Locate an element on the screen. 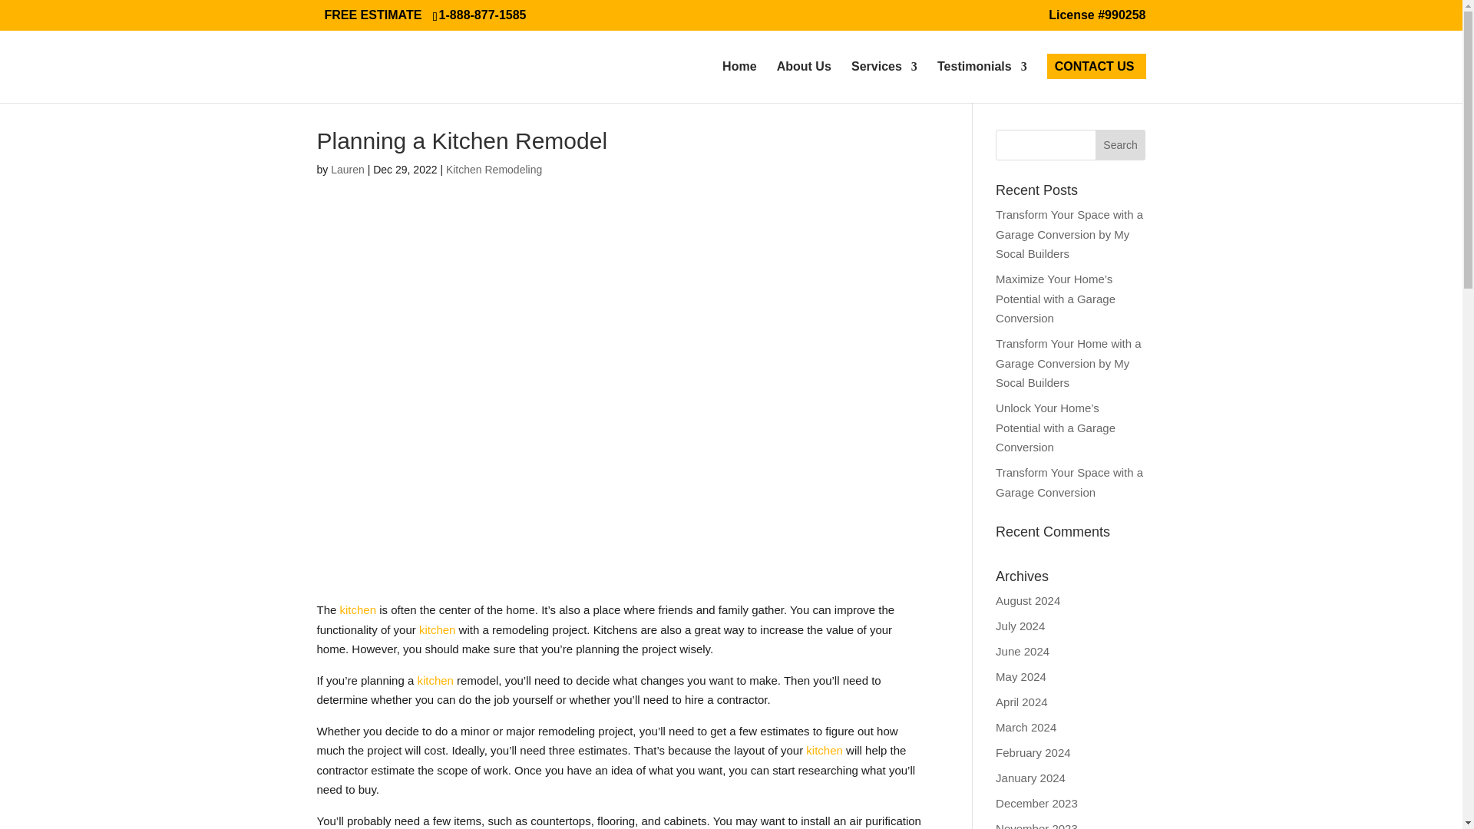 This screenshot has width=1474, height=829. kitchen is located at coordinates (437, 629).